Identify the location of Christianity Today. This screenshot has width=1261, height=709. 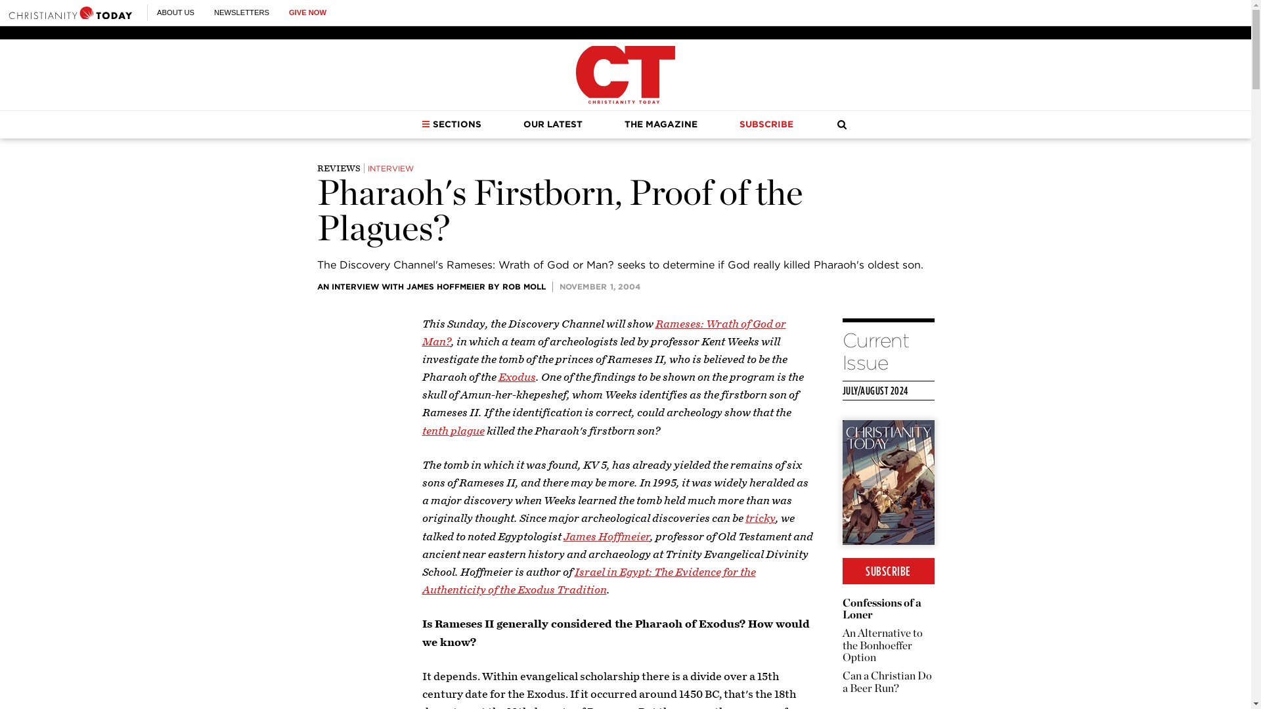
(70, 12).